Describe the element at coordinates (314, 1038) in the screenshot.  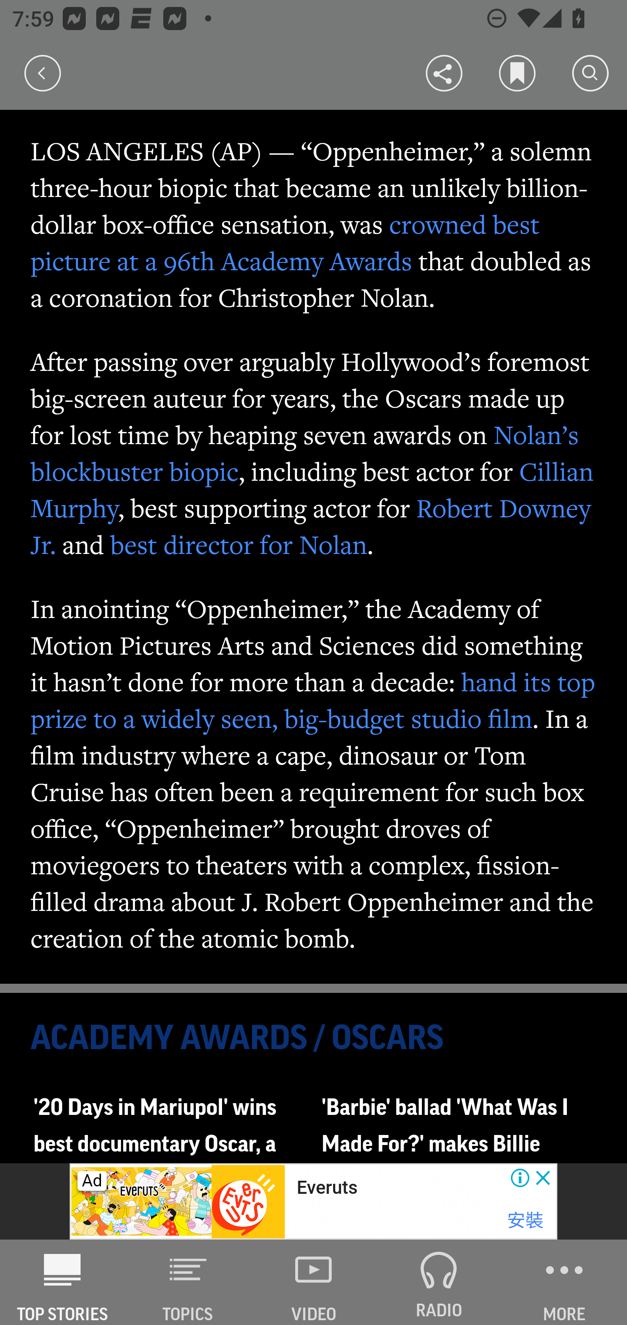
I see `ACADEMY AWARDS / OSCARS` at that location.